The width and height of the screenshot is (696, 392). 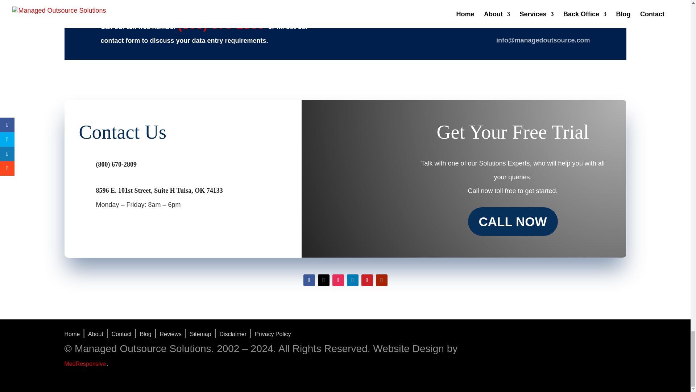 I want to click on Follow on LinkedIn, so click(x=352, y=280).